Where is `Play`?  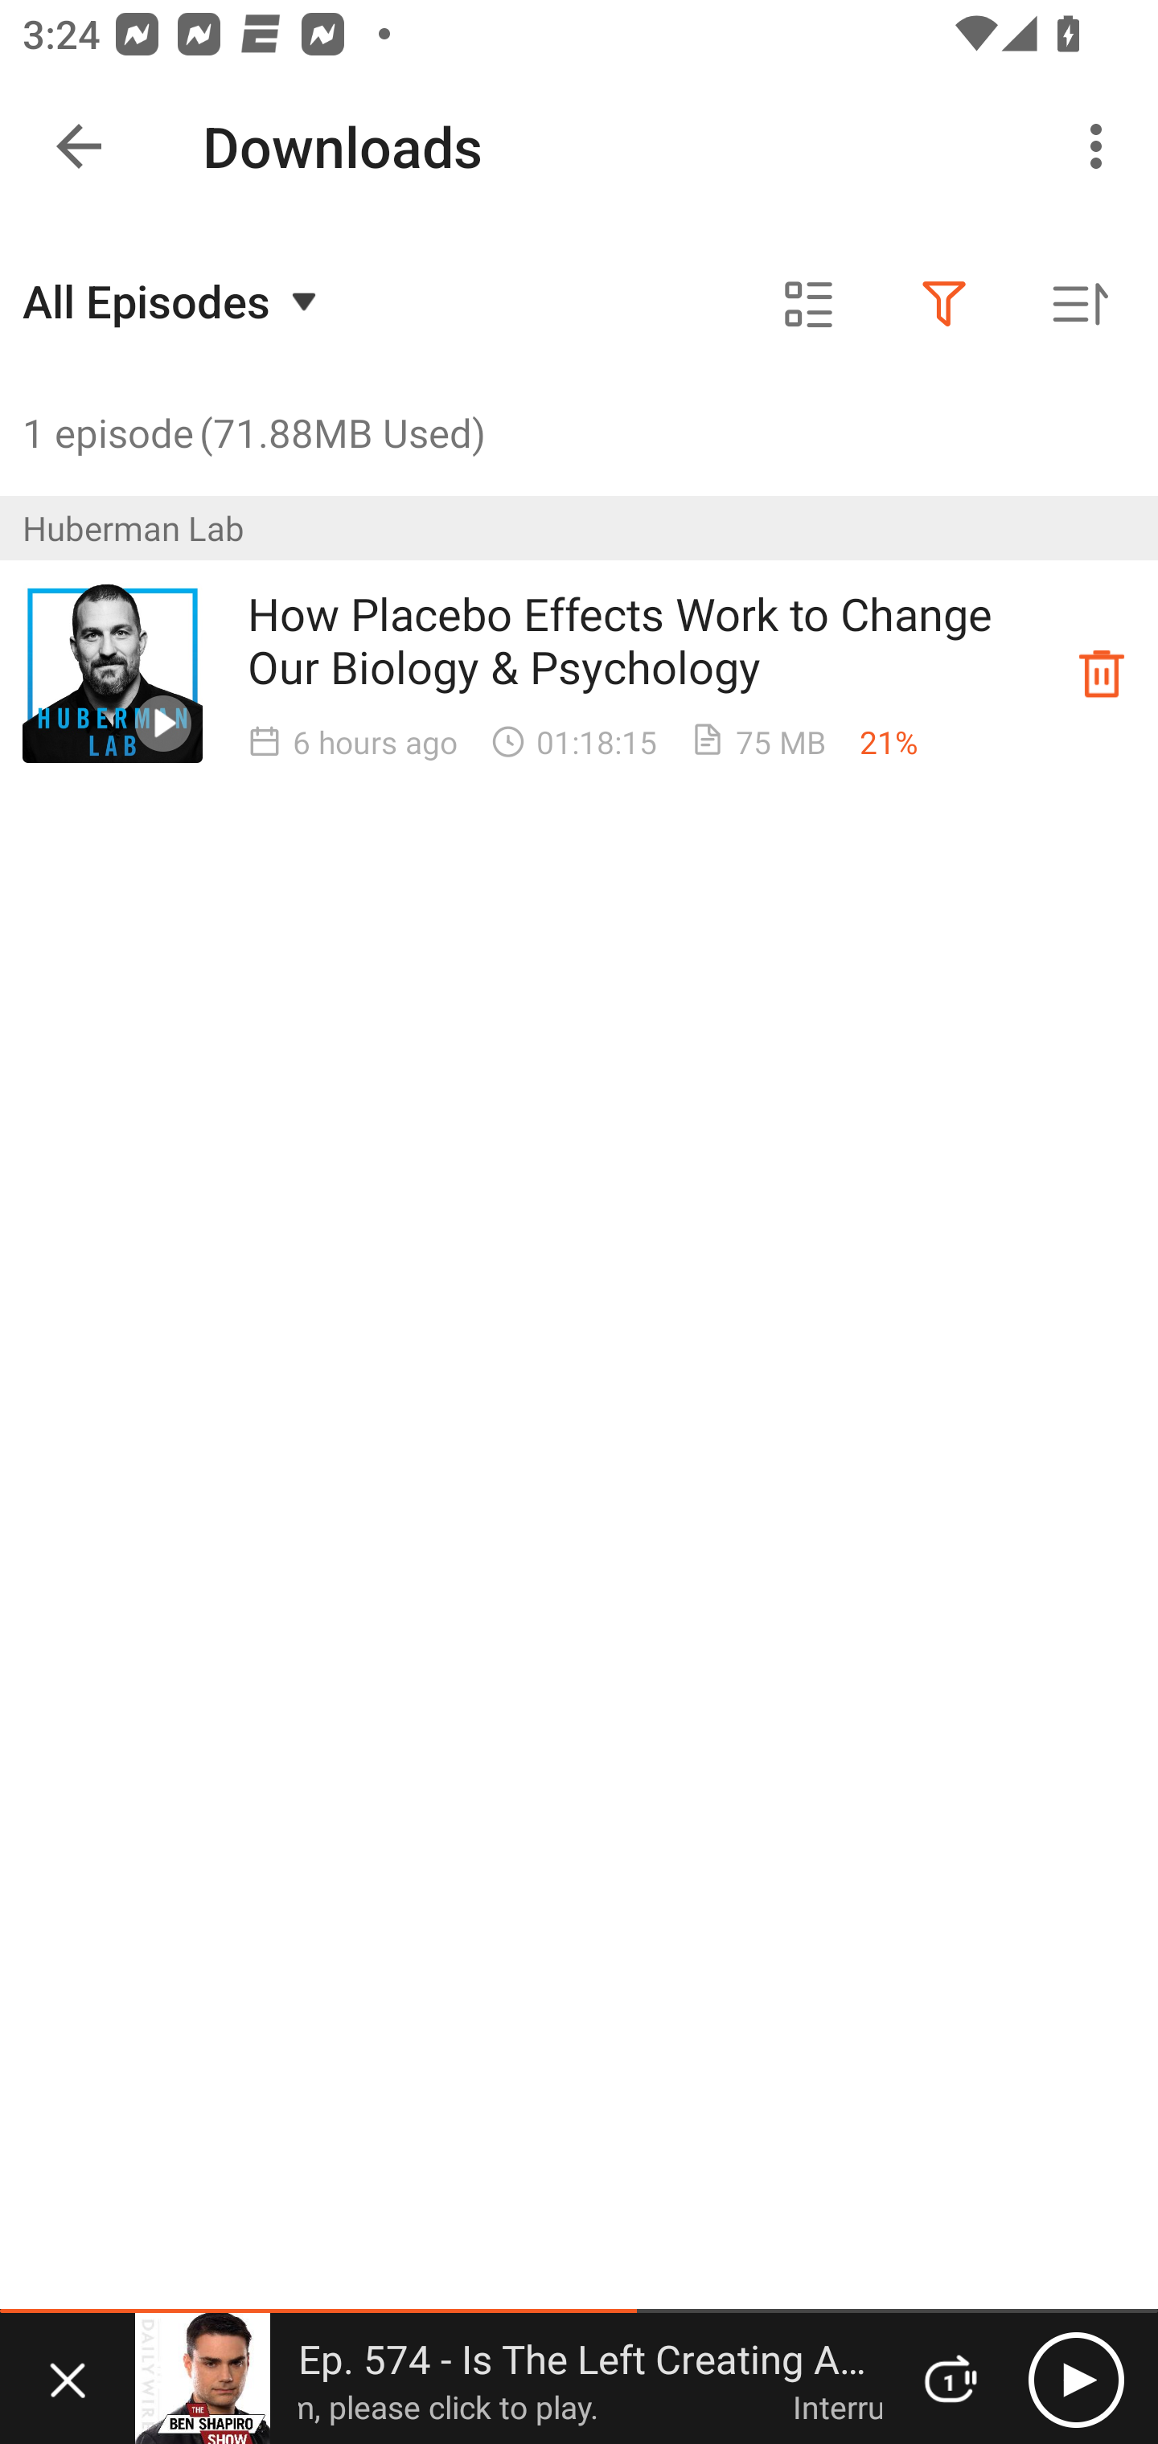
Play is located at coordinates (1076, 2379).